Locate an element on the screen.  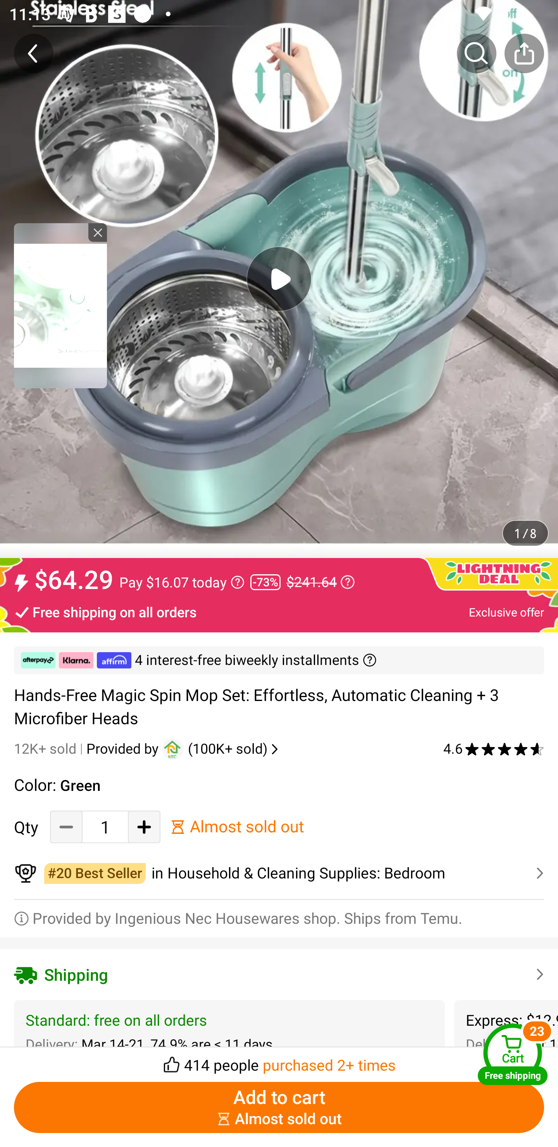
Cart Free shipping Cart is located at coordinates (513, 1054).